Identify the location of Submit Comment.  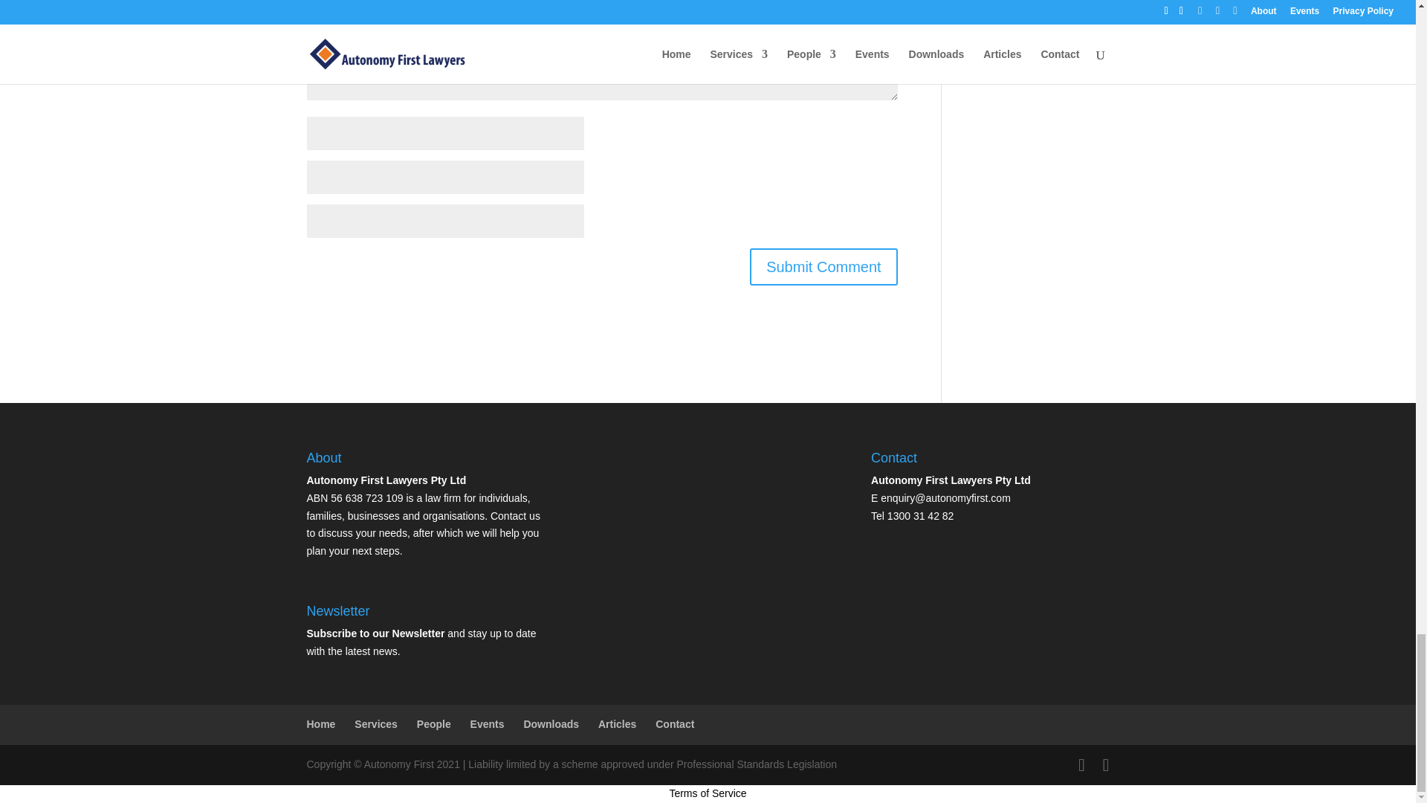
(823, 266).